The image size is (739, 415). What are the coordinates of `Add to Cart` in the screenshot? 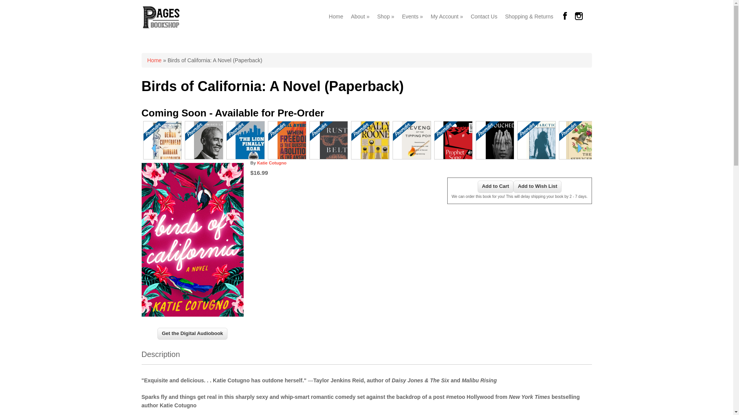 It's located at (495, 187).